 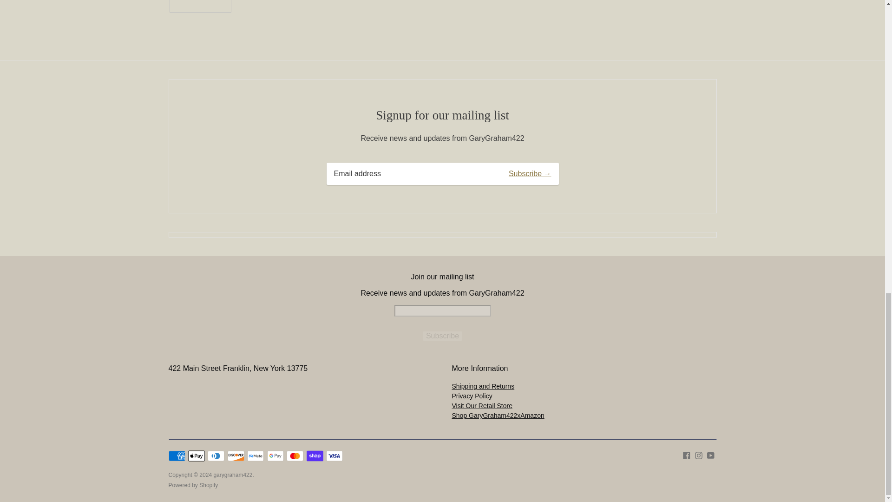 What do you see at coordinates (197, 456) in the screenshot?
I see `Apple Pay` at bounding box center [197, 456].